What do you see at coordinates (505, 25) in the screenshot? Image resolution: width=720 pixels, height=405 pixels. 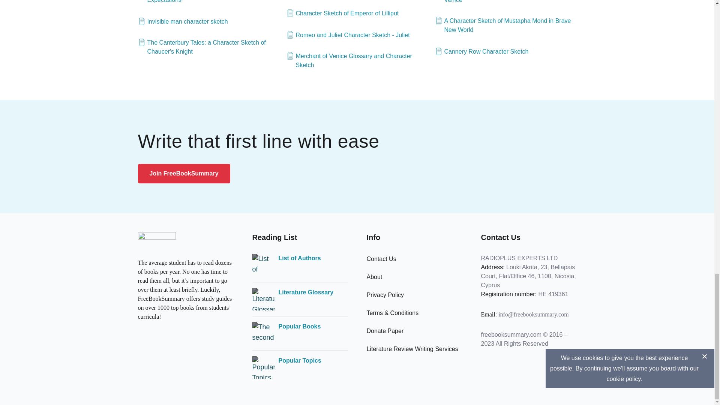 I see `A Character Sketch of Mustapha Mond in Brave New World` at bounding box center [505, 25].